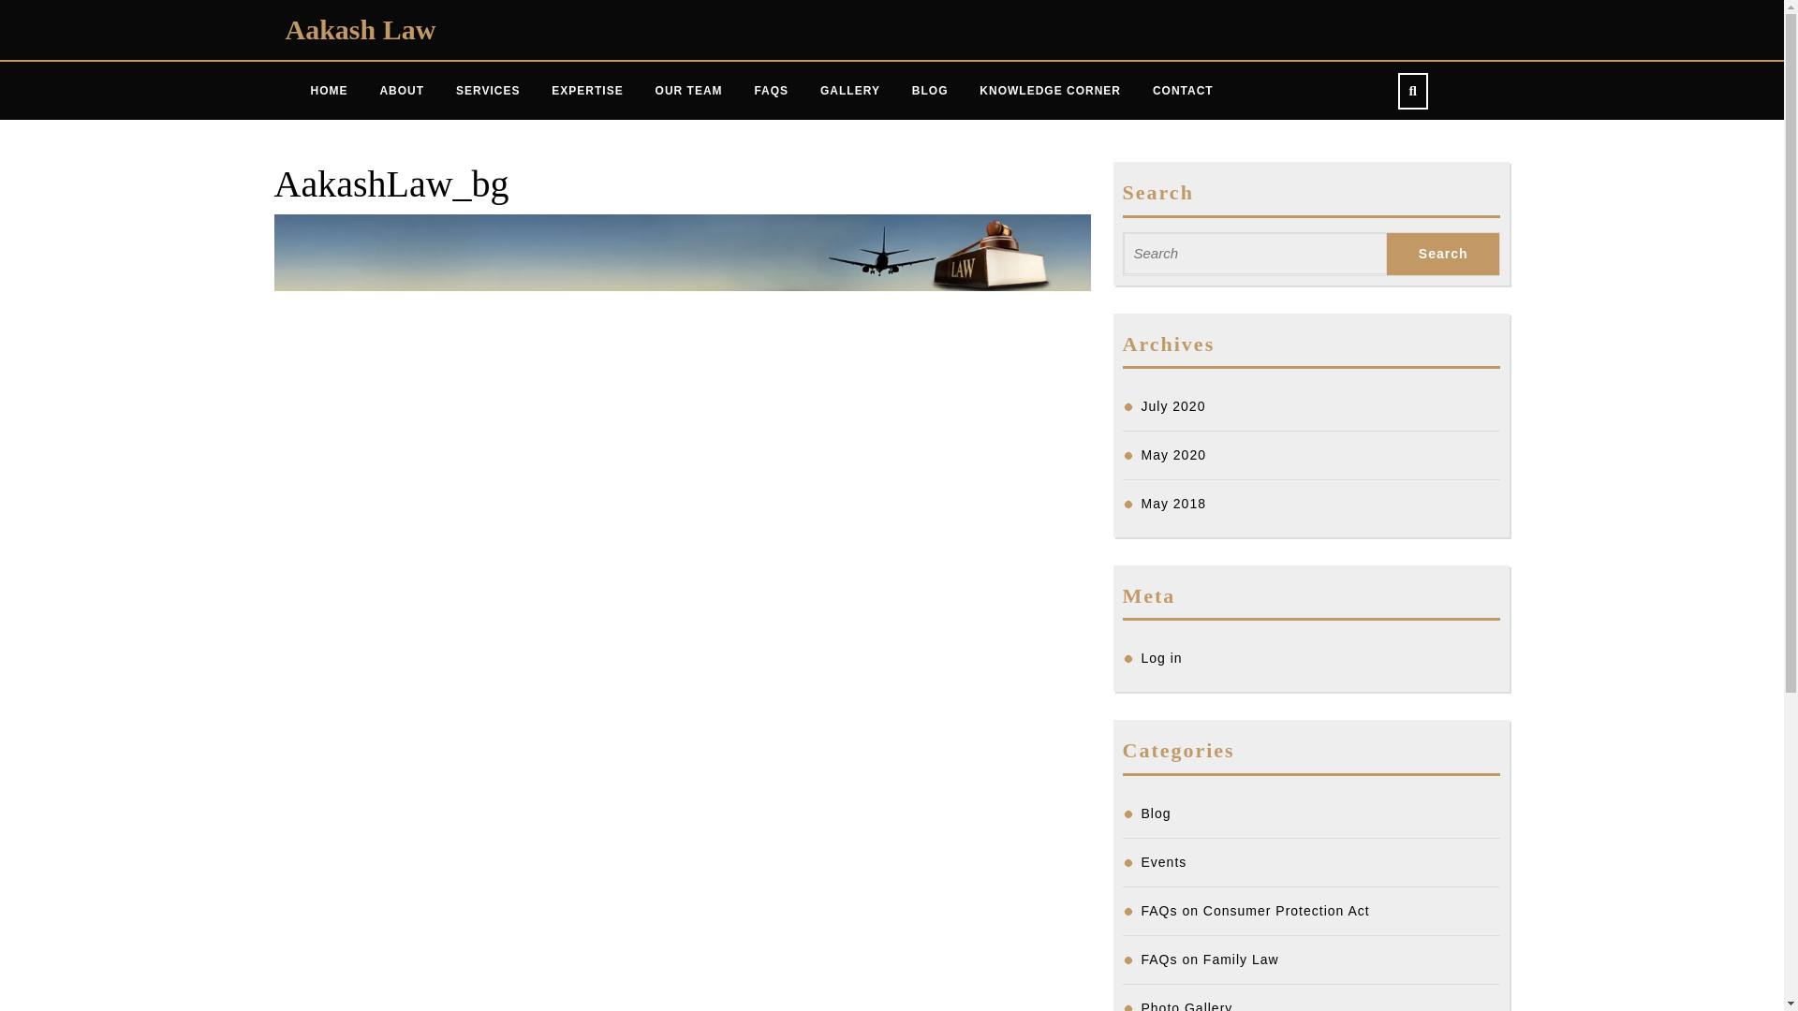 Image resolution: width=1798 pixels, height=1011 pixels. I want to click on KNOWLEDGE CORNER, so click(1050, 91).